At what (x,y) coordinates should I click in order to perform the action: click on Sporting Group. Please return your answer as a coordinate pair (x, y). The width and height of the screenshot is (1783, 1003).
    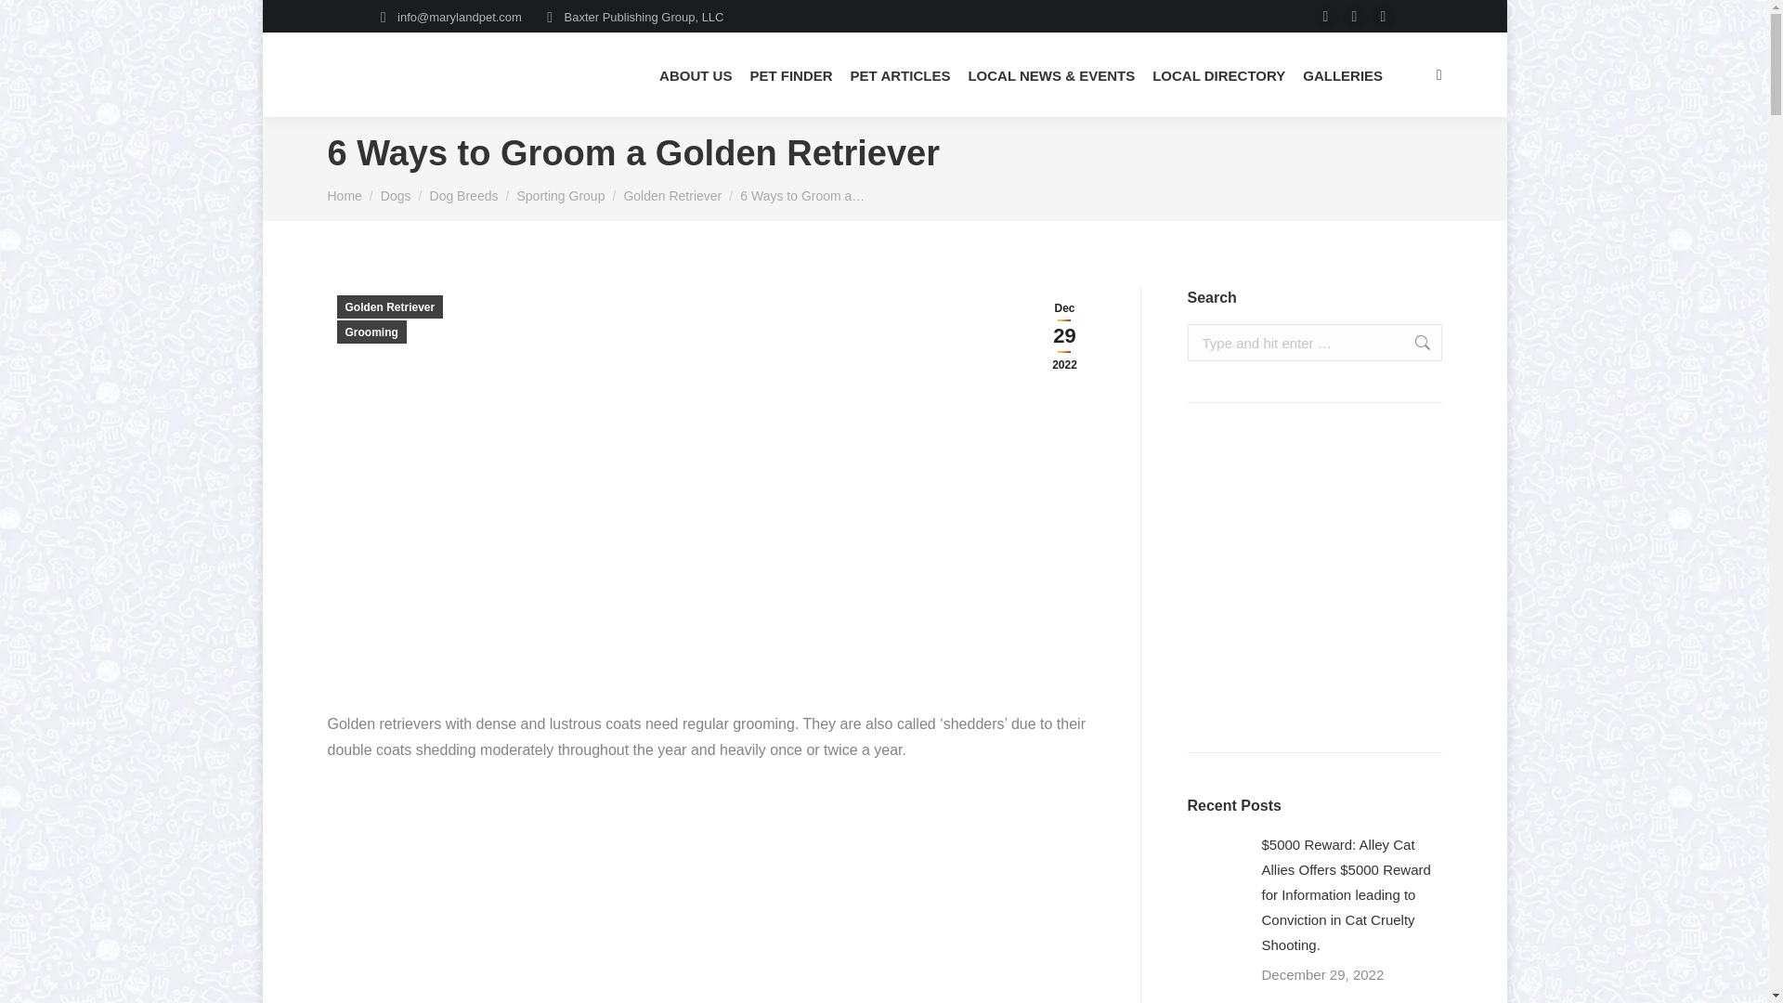
    Looking at the image, I should click on (560, 196).